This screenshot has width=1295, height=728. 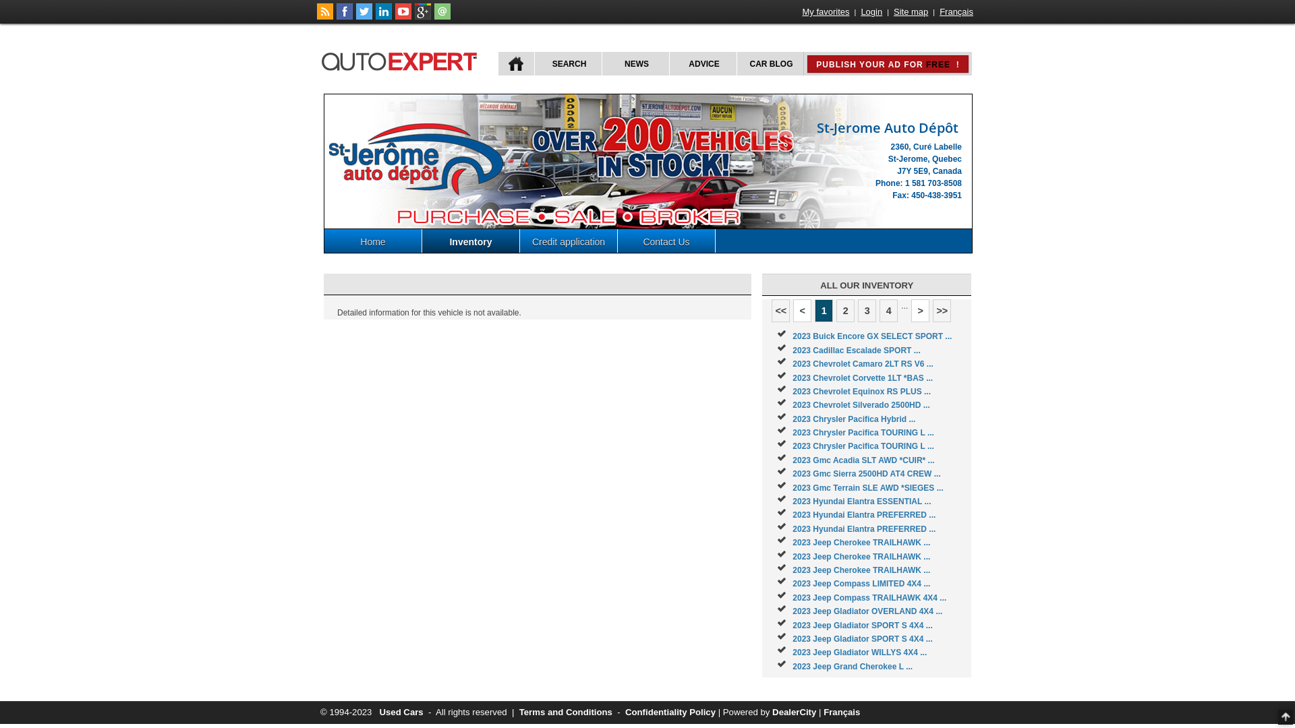 I want to click on DealerCity, so click(x=795, y=712).